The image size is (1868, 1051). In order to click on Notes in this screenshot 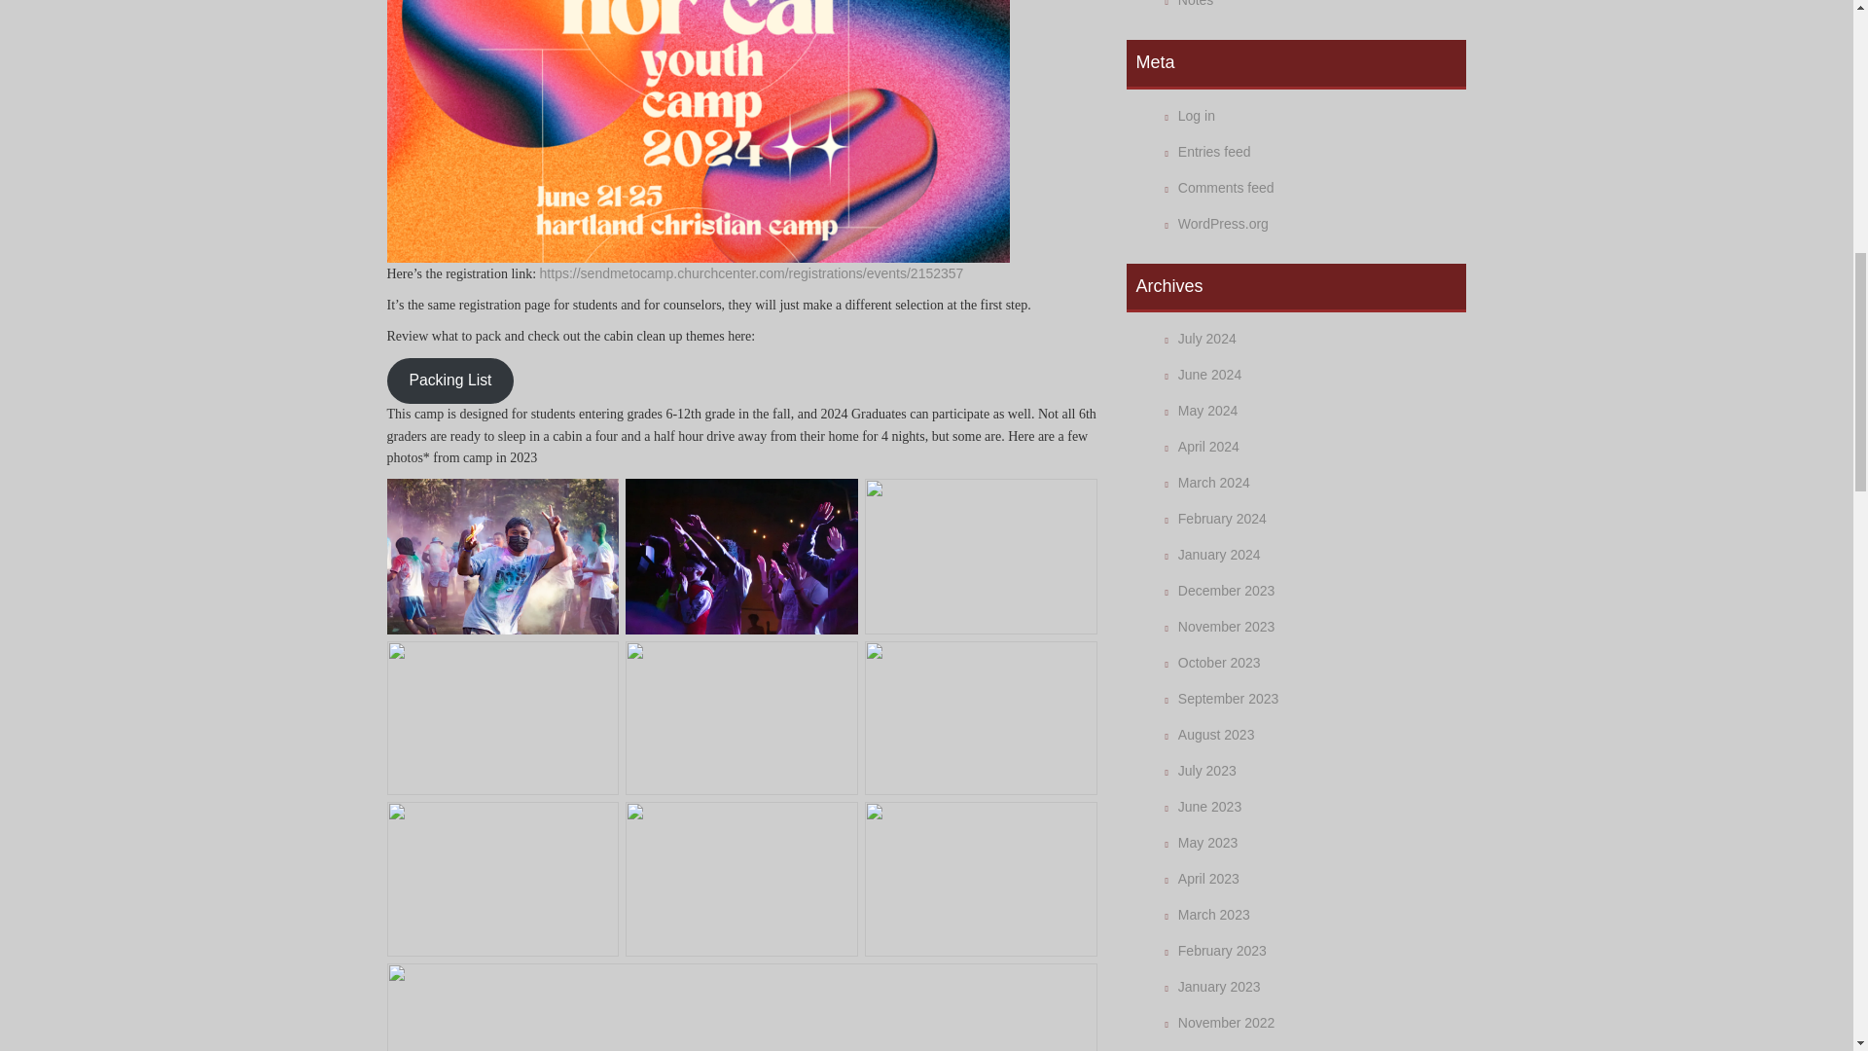, I will do `click(1197, 4)`.